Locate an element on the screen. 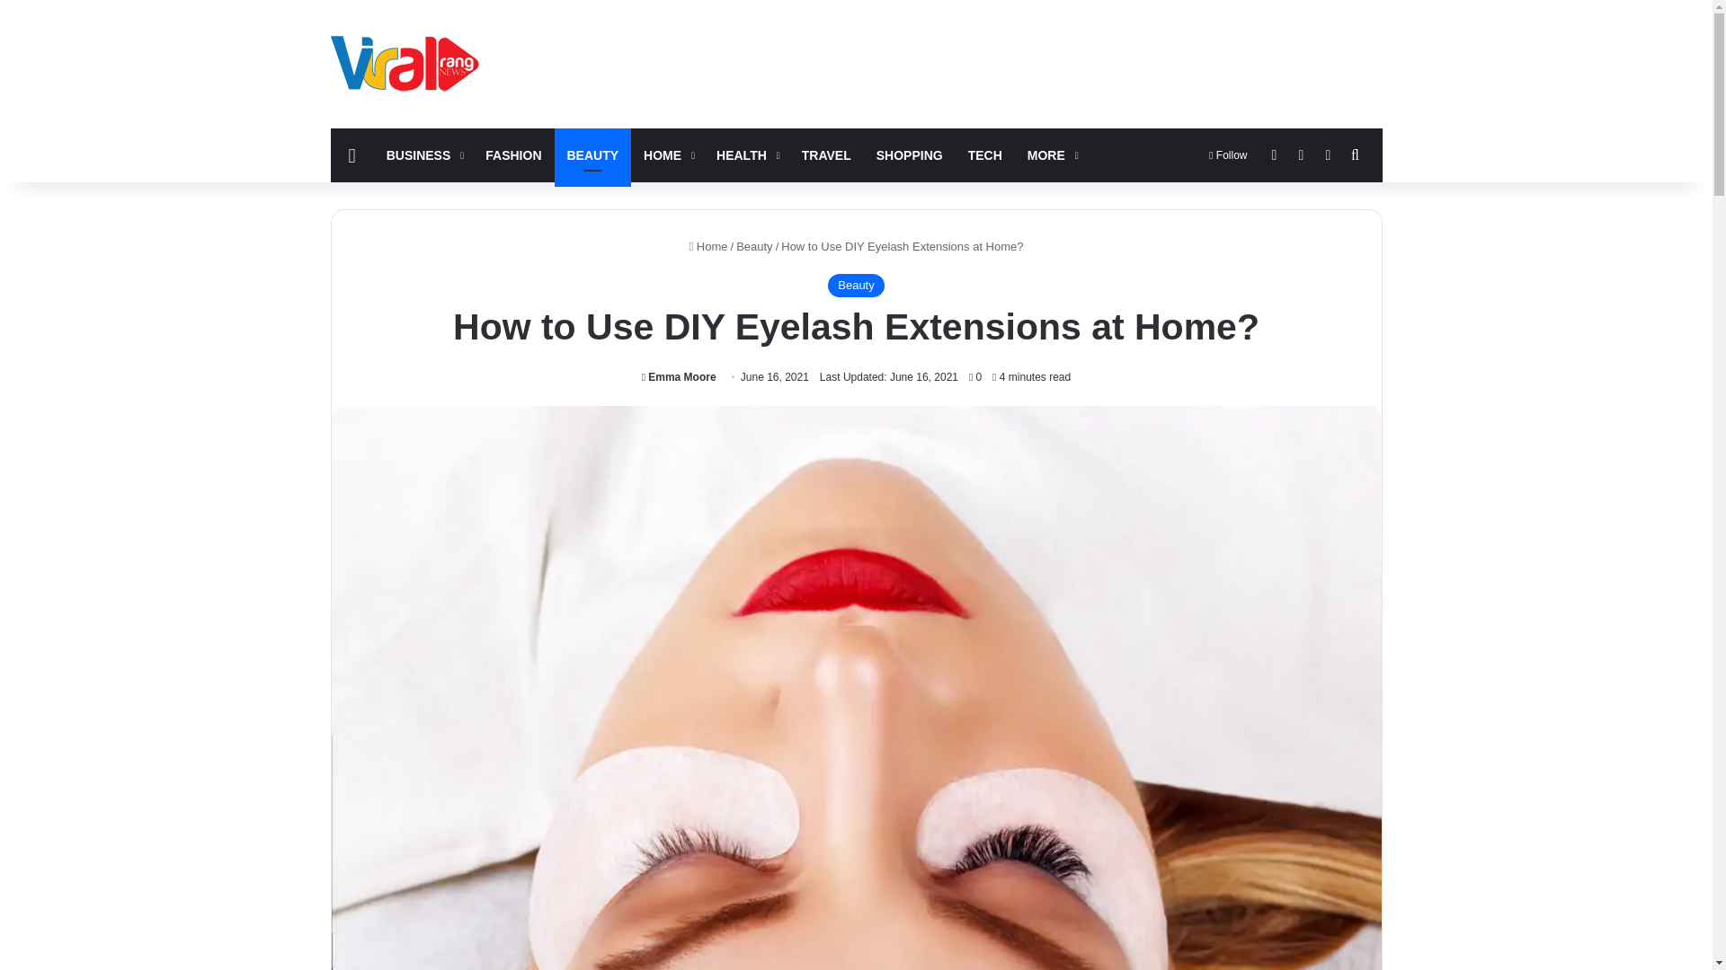 This screenshot has width=1726, height=970. HOME is located at coordinates (667, 154).